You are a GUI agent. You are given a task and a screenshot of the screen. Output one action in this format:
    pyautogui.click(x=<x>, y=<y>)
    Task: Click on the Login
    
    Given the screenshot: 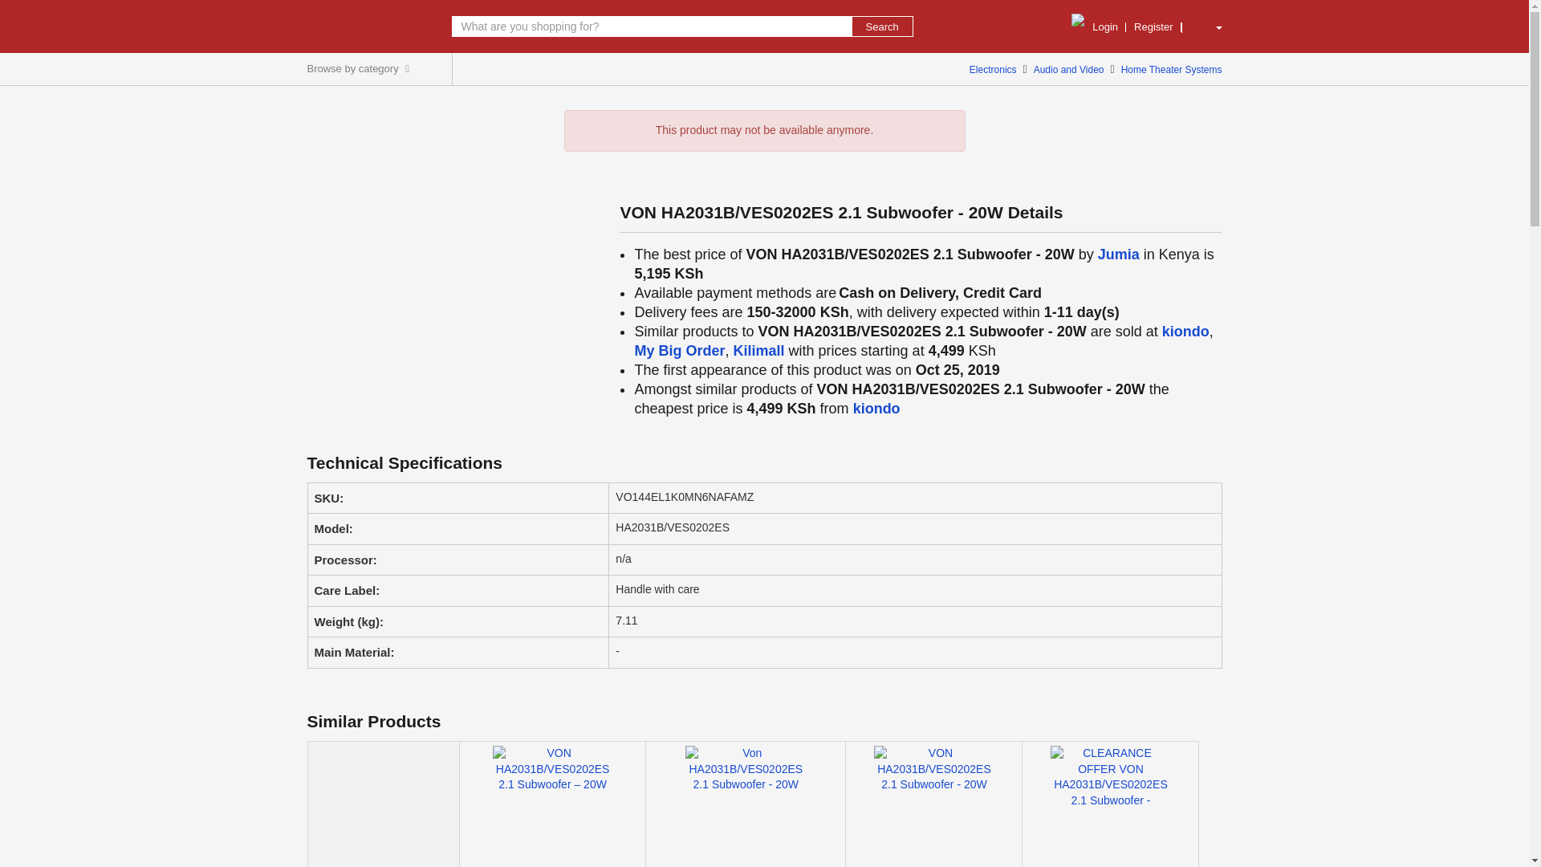 What is the action you would take?
    pyautogui.click(x=1105, y=27)
    